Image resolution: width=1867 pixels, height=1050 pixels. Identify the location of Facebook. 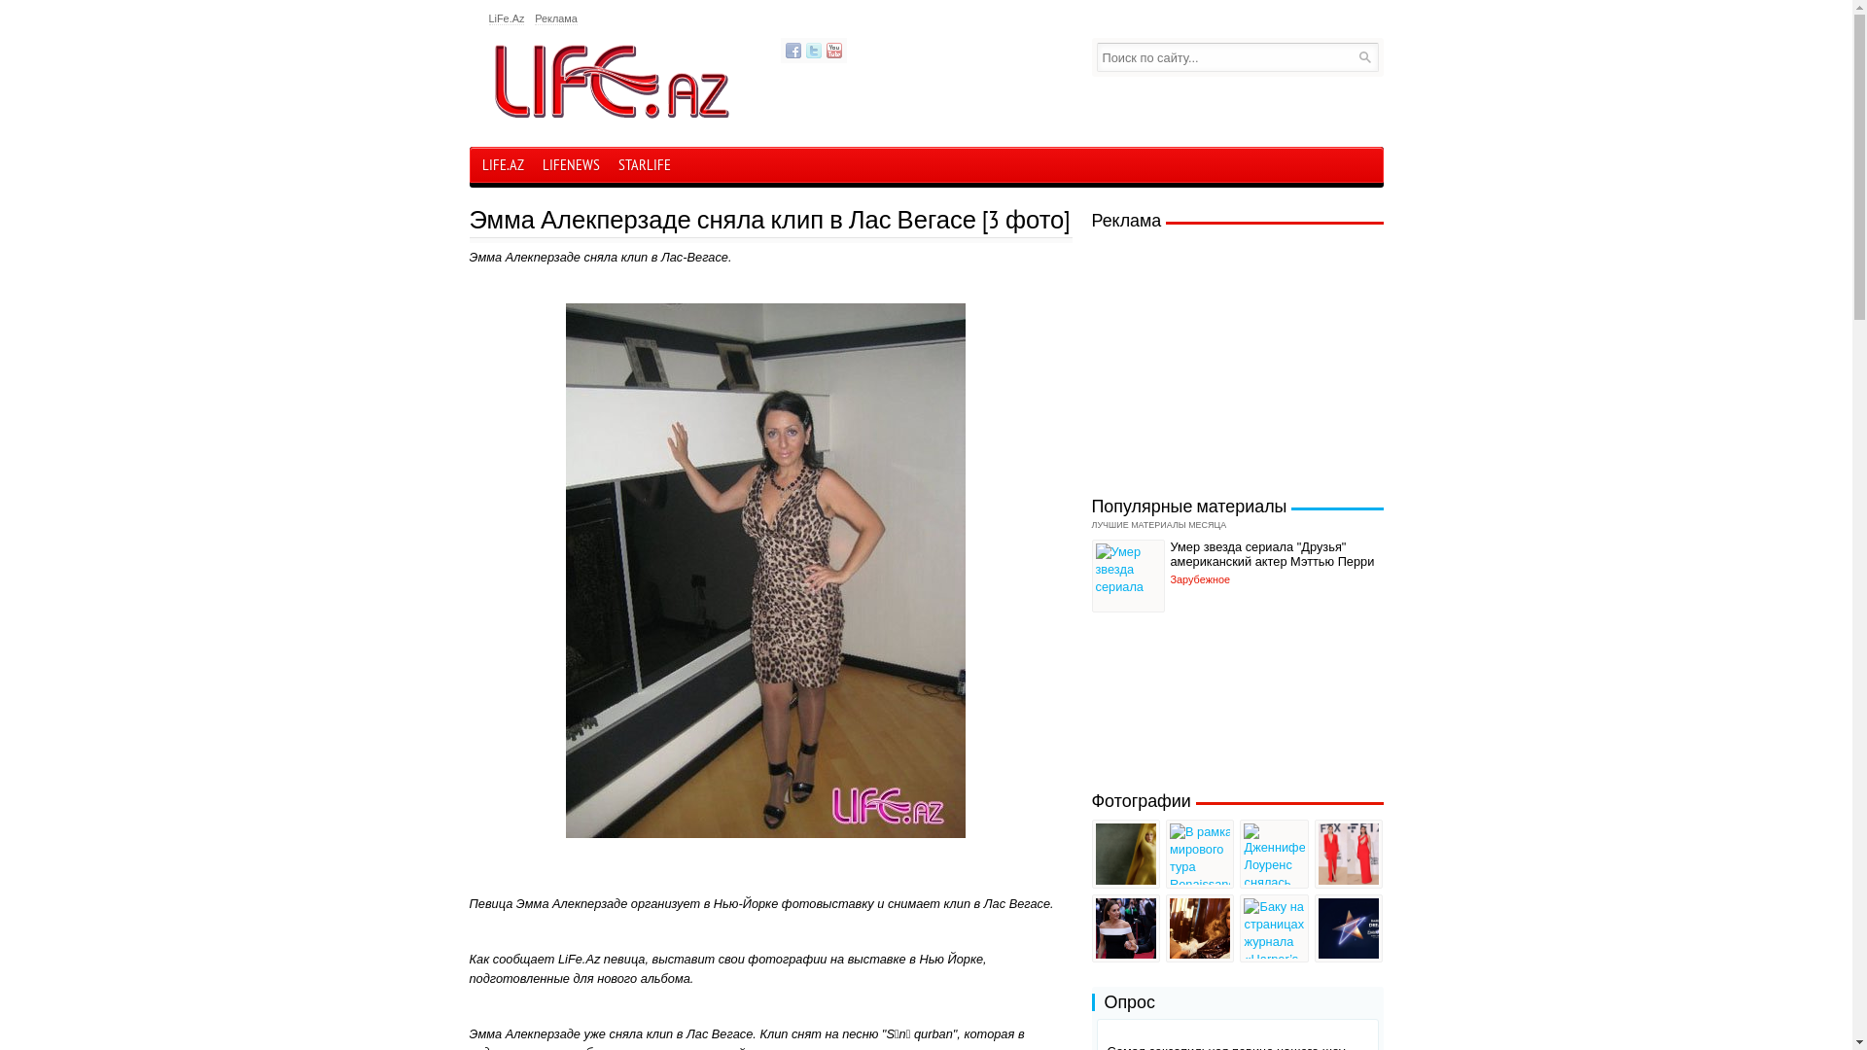
(793, 51).